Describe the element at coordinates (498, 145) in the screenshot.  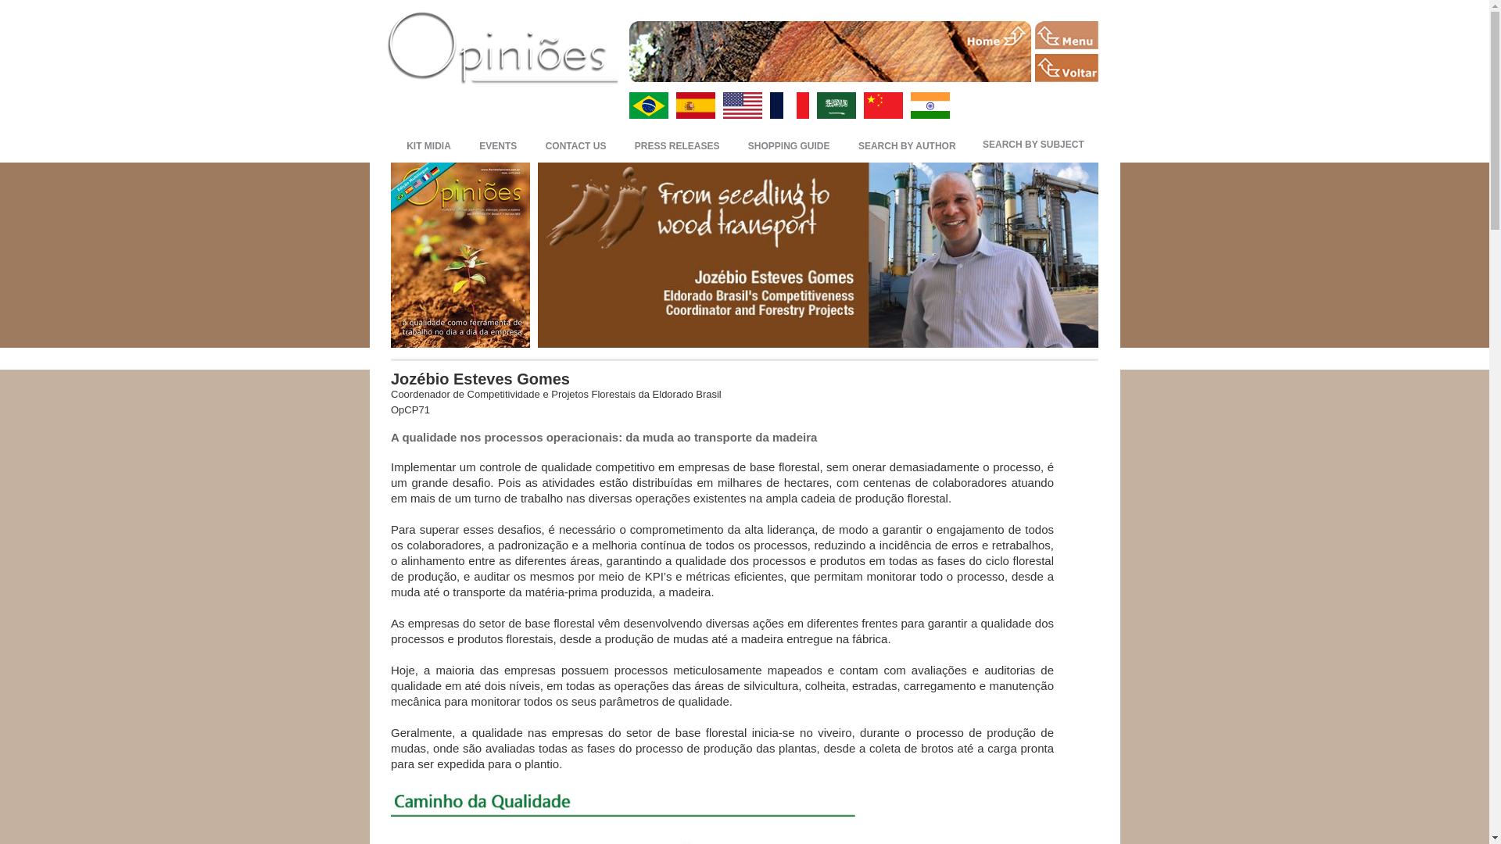
I see `EVENTS` at that location.